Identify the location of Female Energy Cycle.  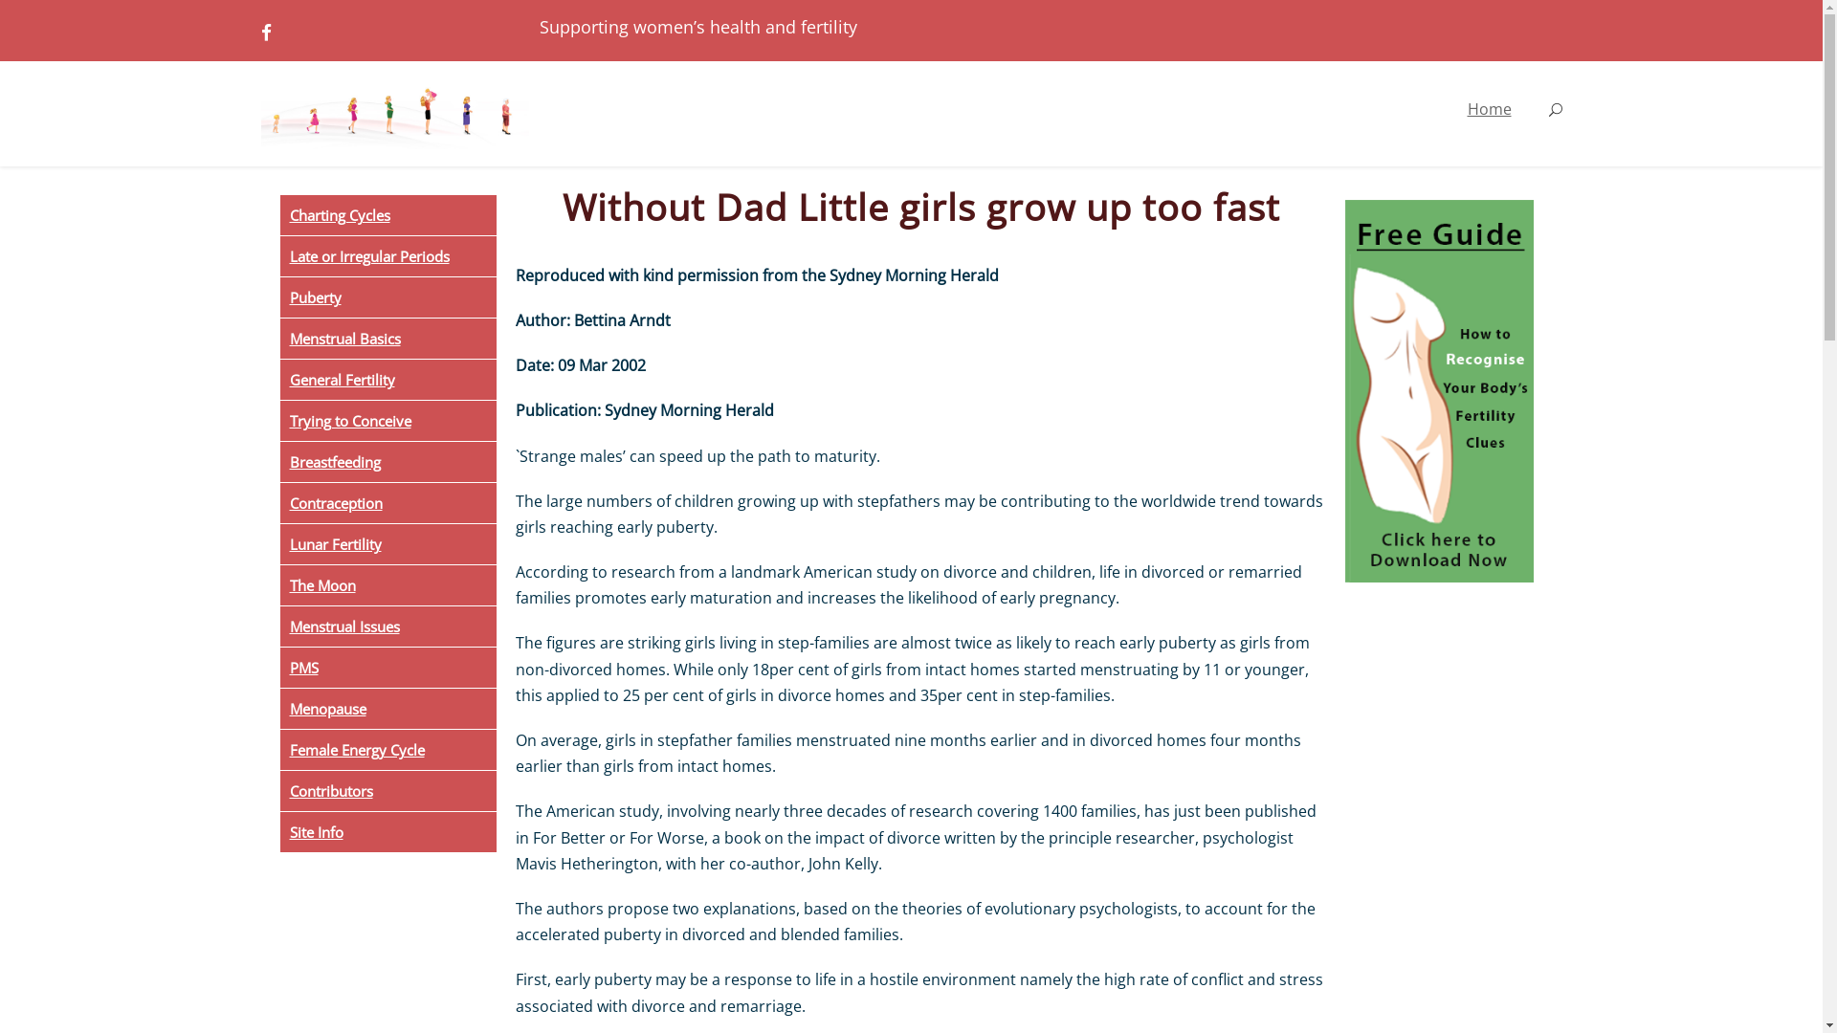
(387, 750).